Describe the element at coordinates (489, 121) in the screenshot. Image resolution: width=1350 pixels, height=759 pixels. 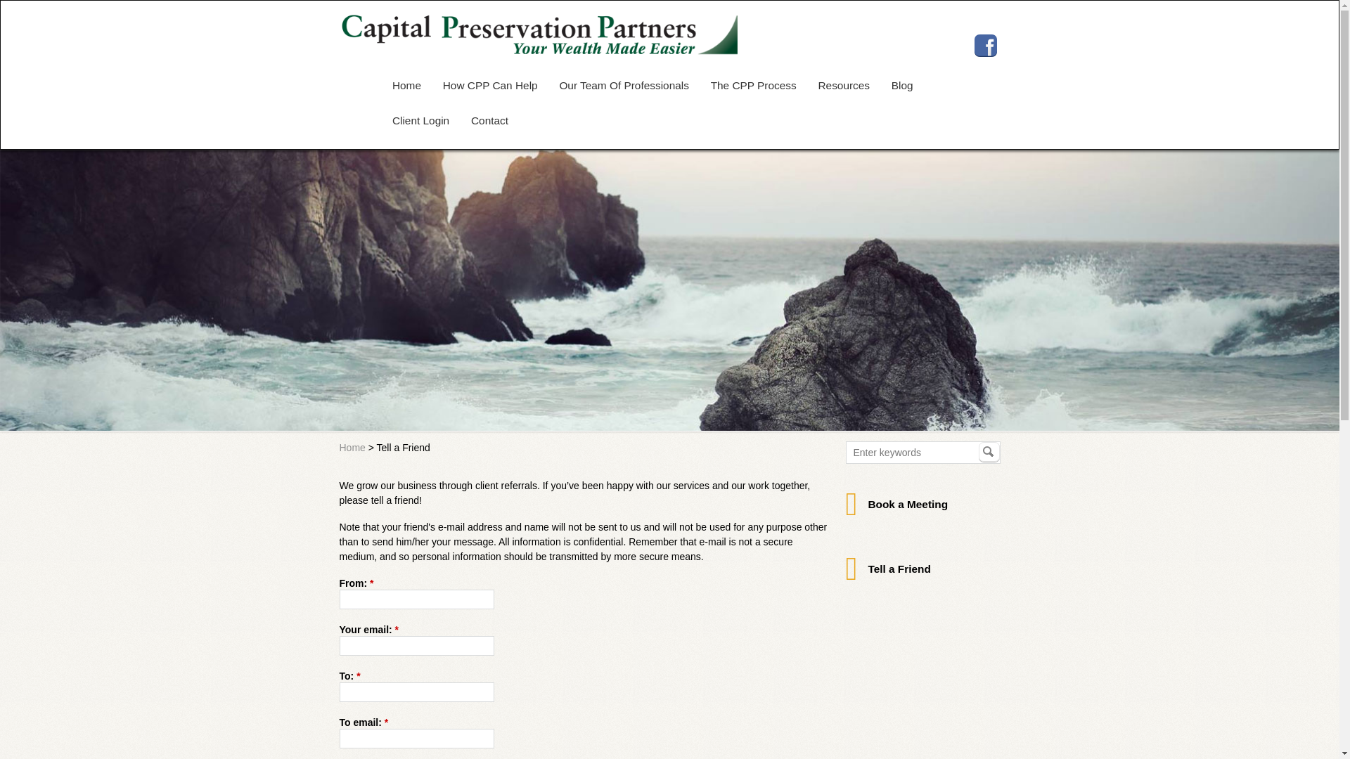
I see `Contact Us` at that location.